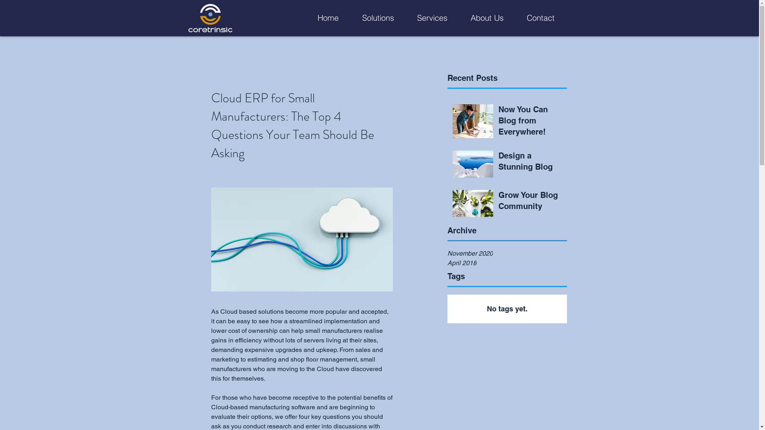 The image size is (765, 430). Describe the element at coordinates (322, 18) in the screenshot. I see `Home` at that location.